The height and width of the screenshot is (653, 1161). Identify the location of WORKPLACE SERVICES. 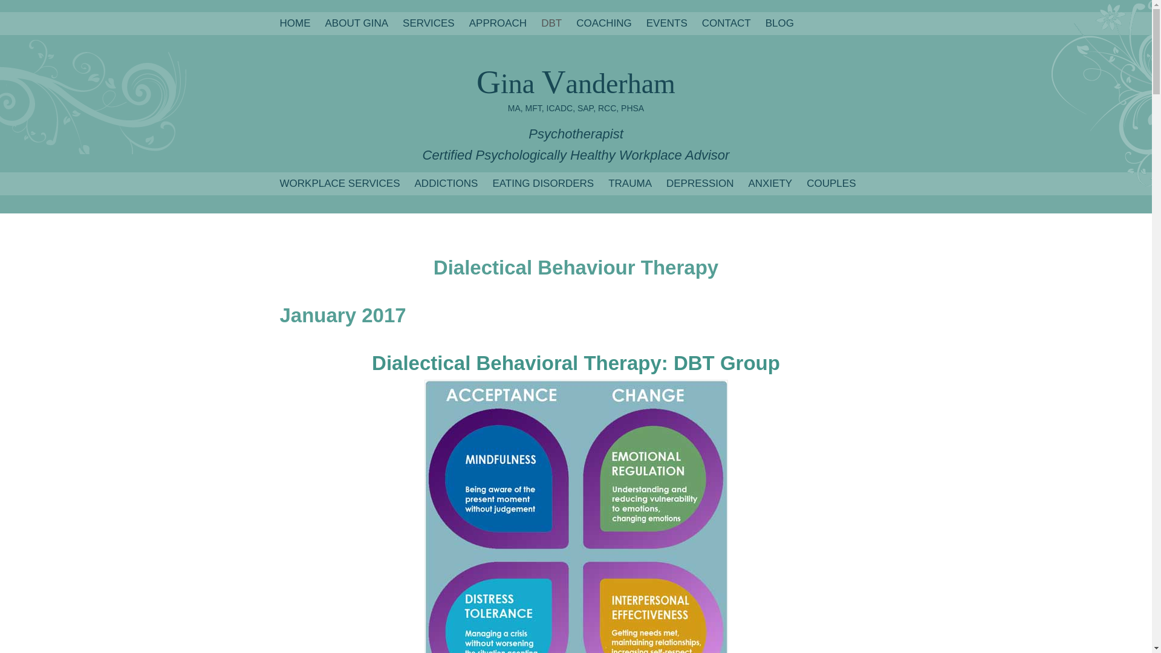
(339, 184).